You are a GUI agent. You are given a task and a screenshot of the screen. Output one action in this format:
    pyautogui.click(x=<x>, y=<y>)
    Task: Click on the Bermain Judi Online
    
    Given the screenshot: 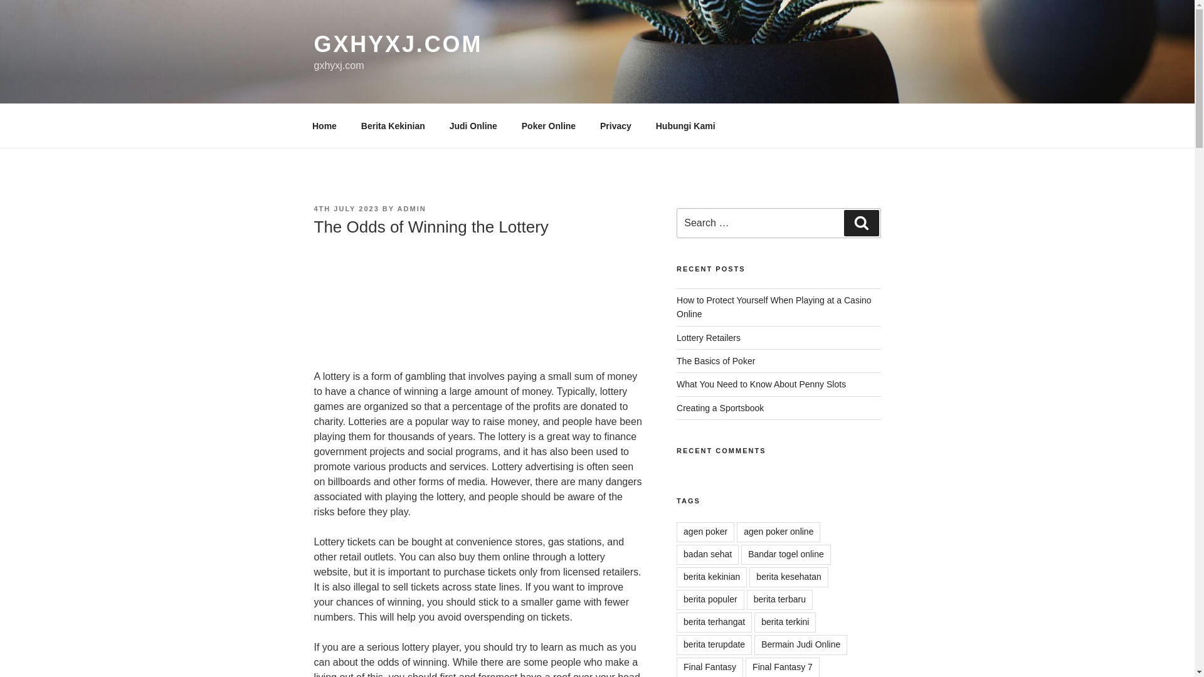 What is the action you would take?
    pyautogui.click(x=801, y=645)
    